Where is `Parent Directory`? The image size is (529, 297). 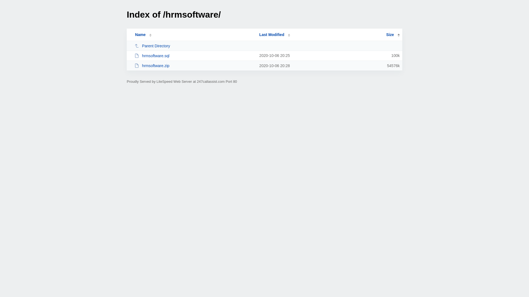 Parent Directory is located at coordinates (195, 46).